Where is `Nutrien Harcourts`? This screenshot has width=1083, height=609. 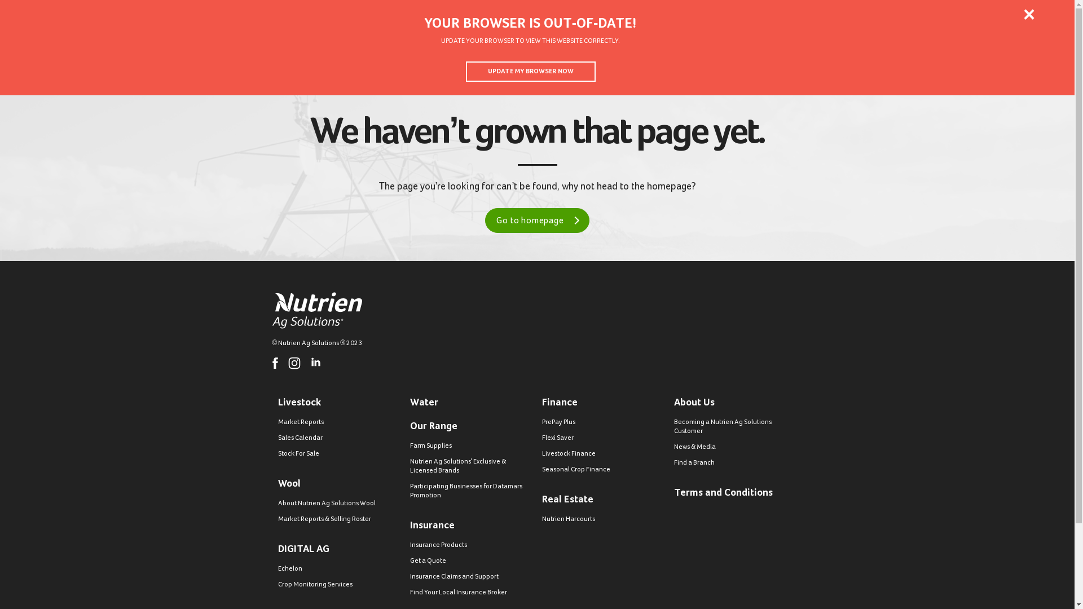
Nutrien Harcourts is located at coordinates (603, 519).